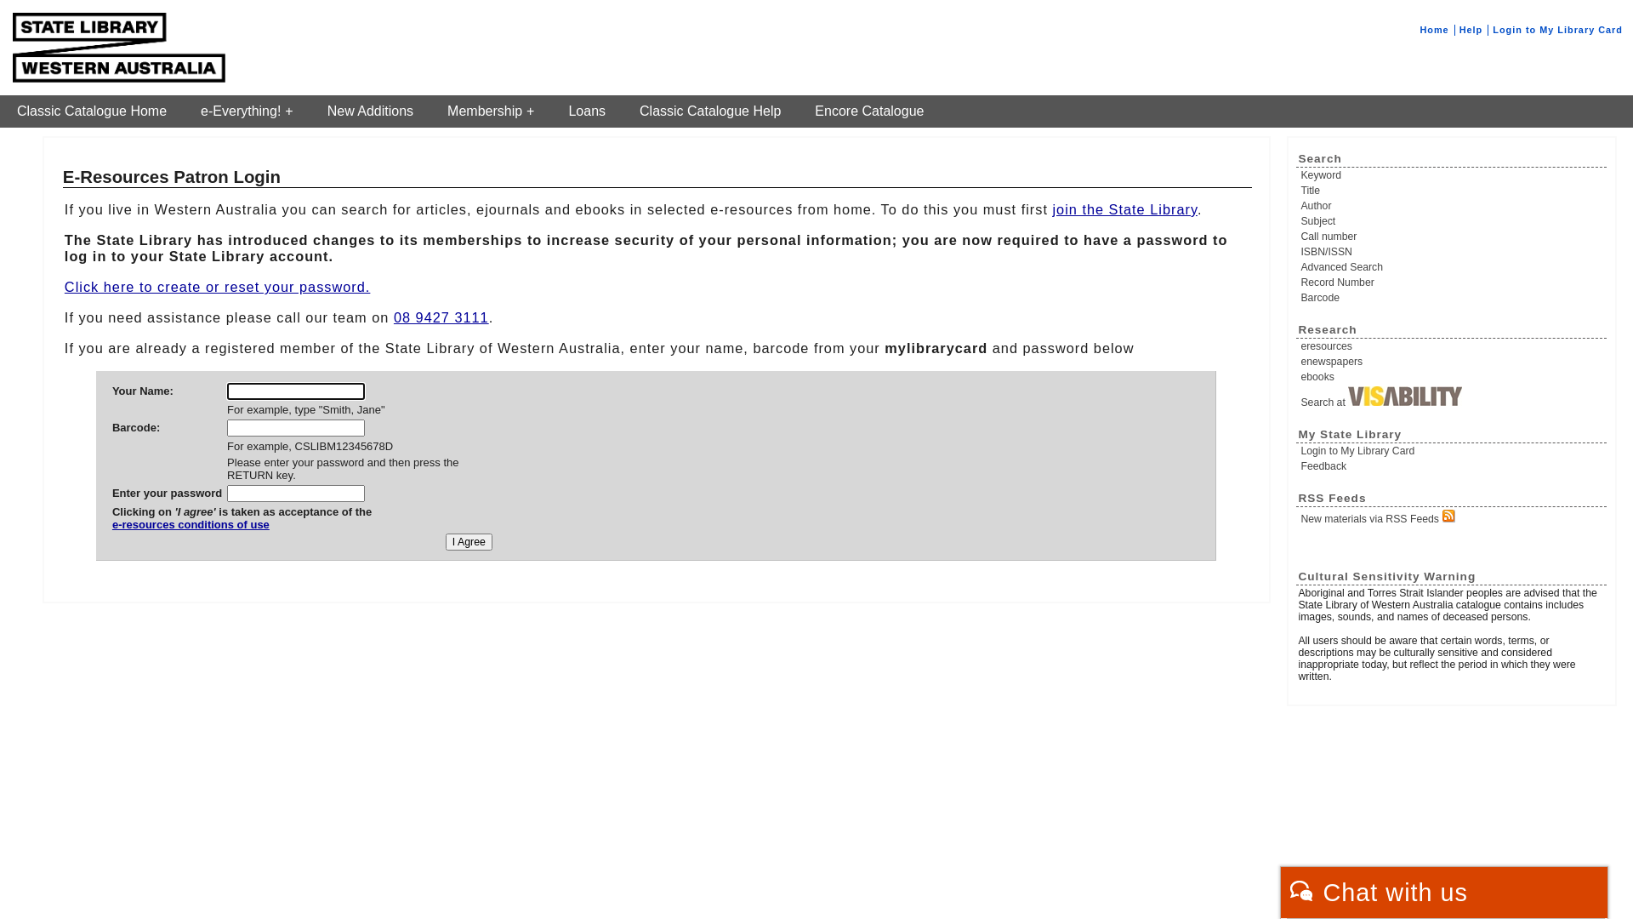 The image size is (1633, 919). What do you see at coordinates (869, 111) in the screenshot?
I see `Encore Catalogue` at bounding box center [869, 111].